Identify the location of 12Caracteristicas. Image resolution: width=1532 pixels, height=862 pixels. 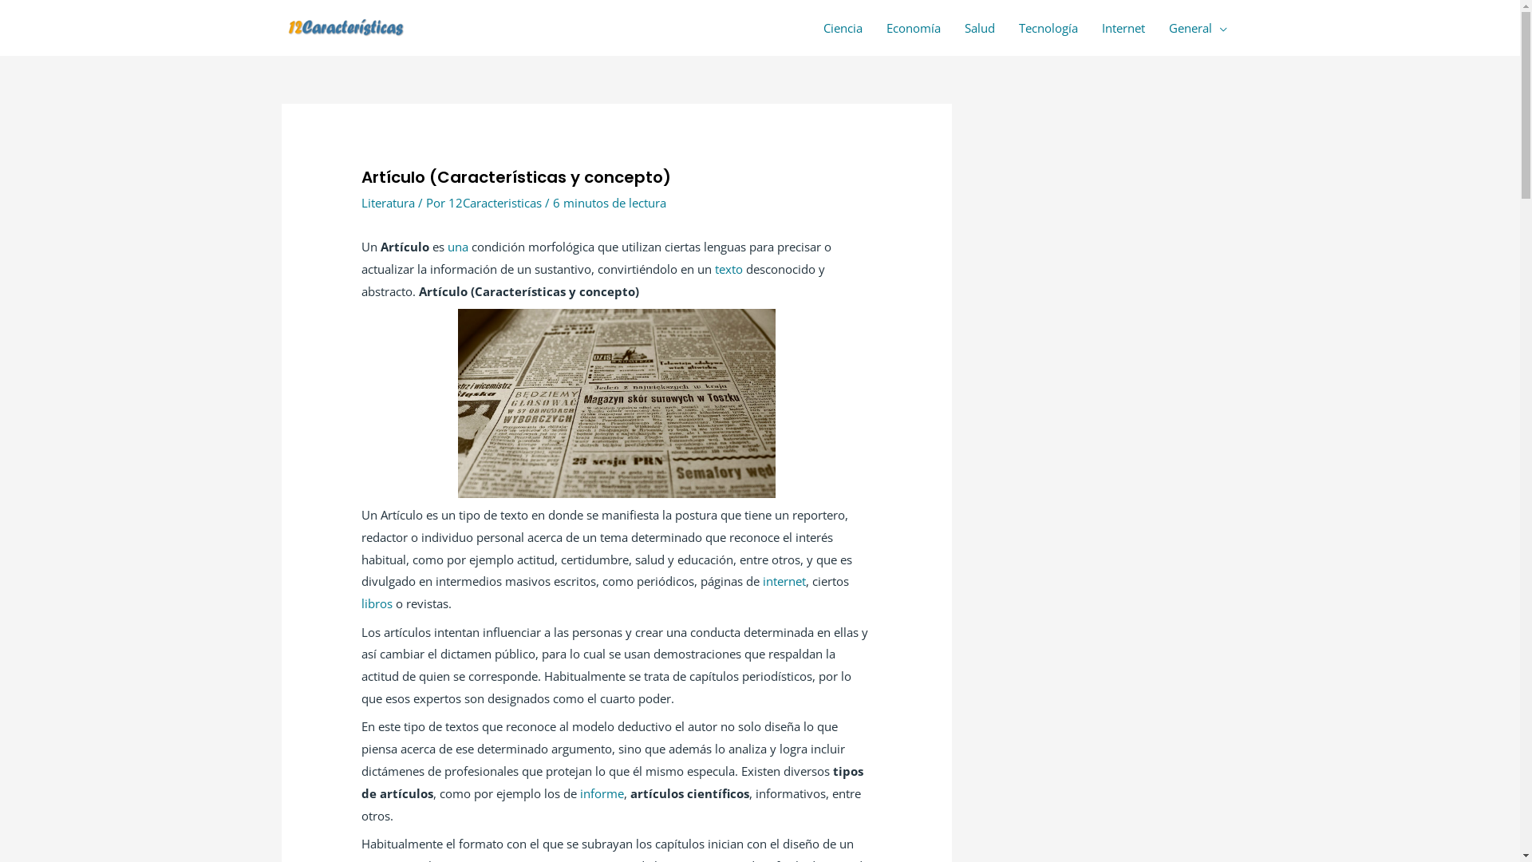
(496, 203).